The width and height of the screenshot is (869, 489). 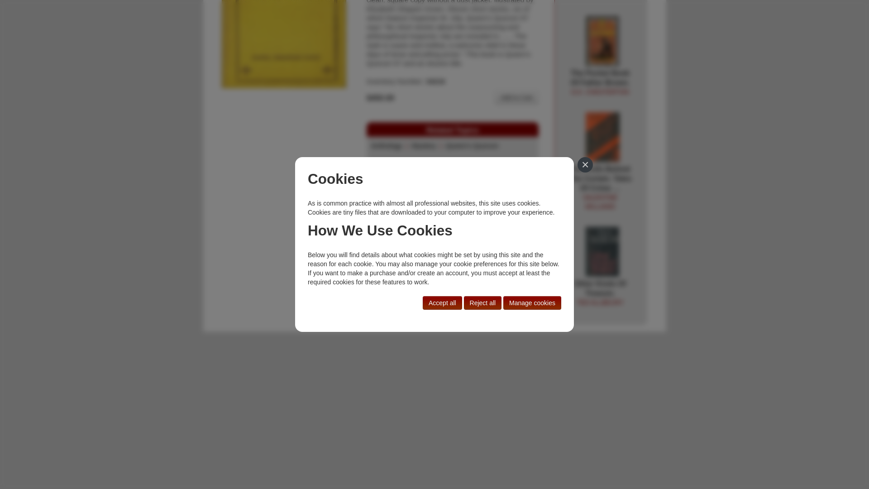 What do you see at coordinates (386, 146) in the screenshot?
I see `Anthology` at bounding box center [386, 146].